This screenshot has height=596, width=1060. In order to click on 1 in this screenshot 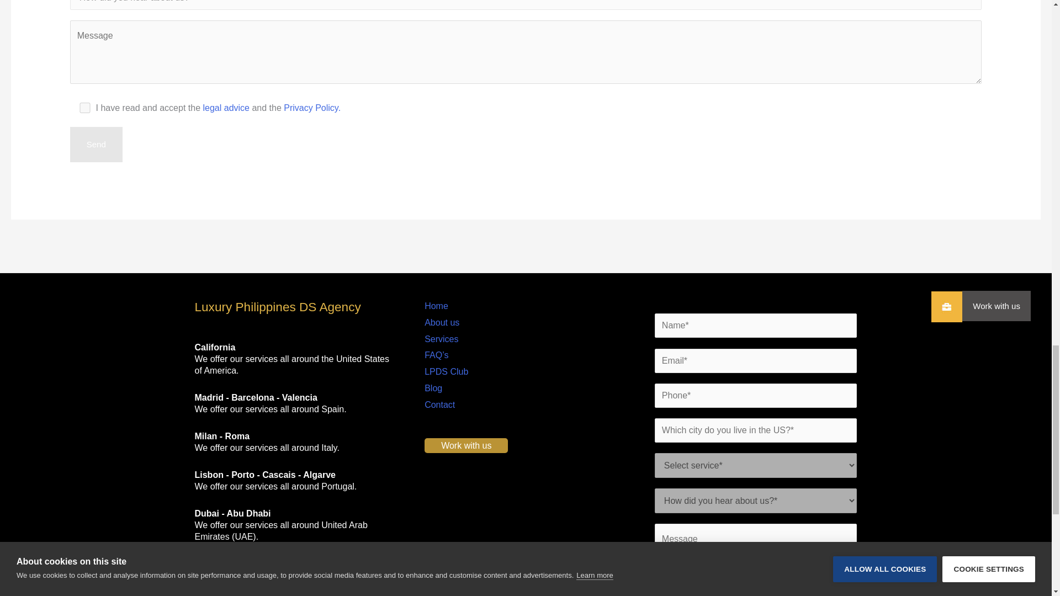, I will do `click(85, 108)`.